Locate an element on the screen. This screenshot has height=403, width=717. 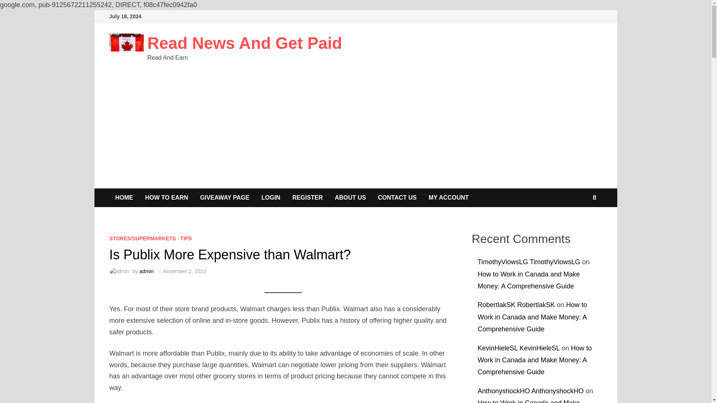
admin is located at coordinates (146, 271).